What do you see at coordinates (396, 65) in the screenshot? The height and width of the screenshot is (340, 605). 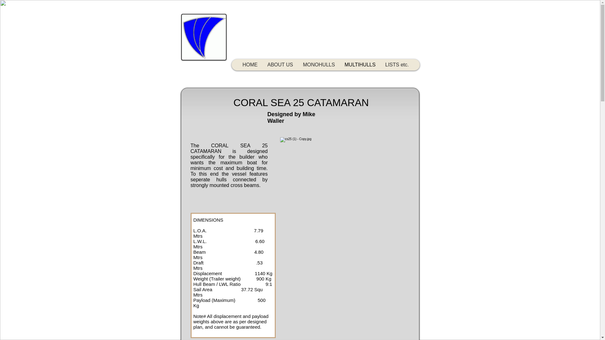 I see `LISTS etc.` at bounding box center [396, 65].